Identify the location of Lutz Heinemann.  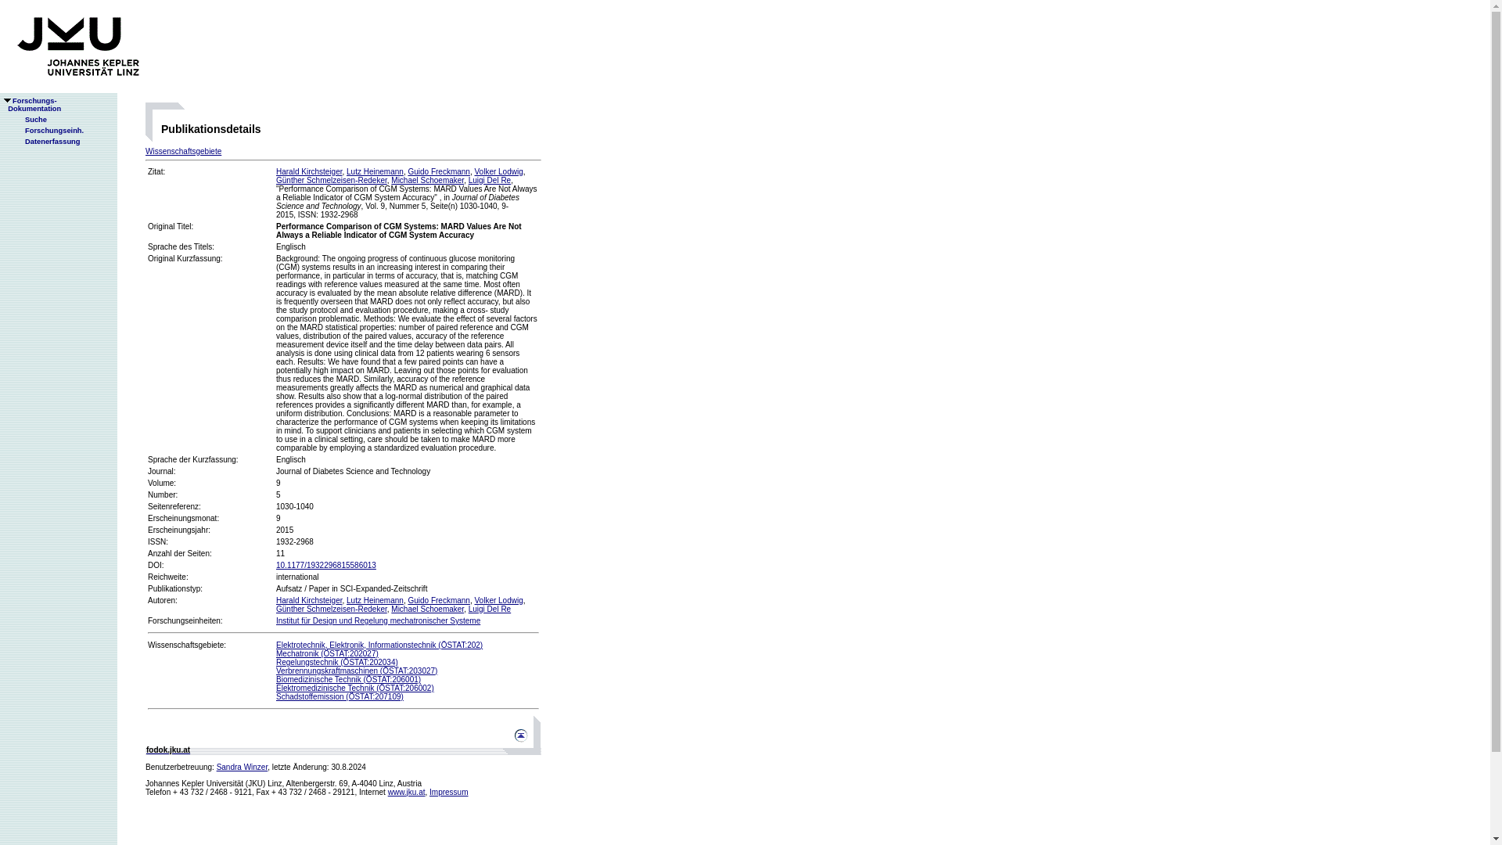
(375, 601).